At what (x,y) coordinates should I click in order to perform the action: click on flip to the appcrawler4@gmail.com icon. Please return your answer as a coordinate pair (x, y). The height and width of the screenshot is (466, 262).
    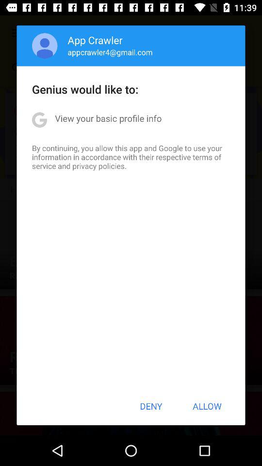
    Looking at the image, I should click on (110, 52).